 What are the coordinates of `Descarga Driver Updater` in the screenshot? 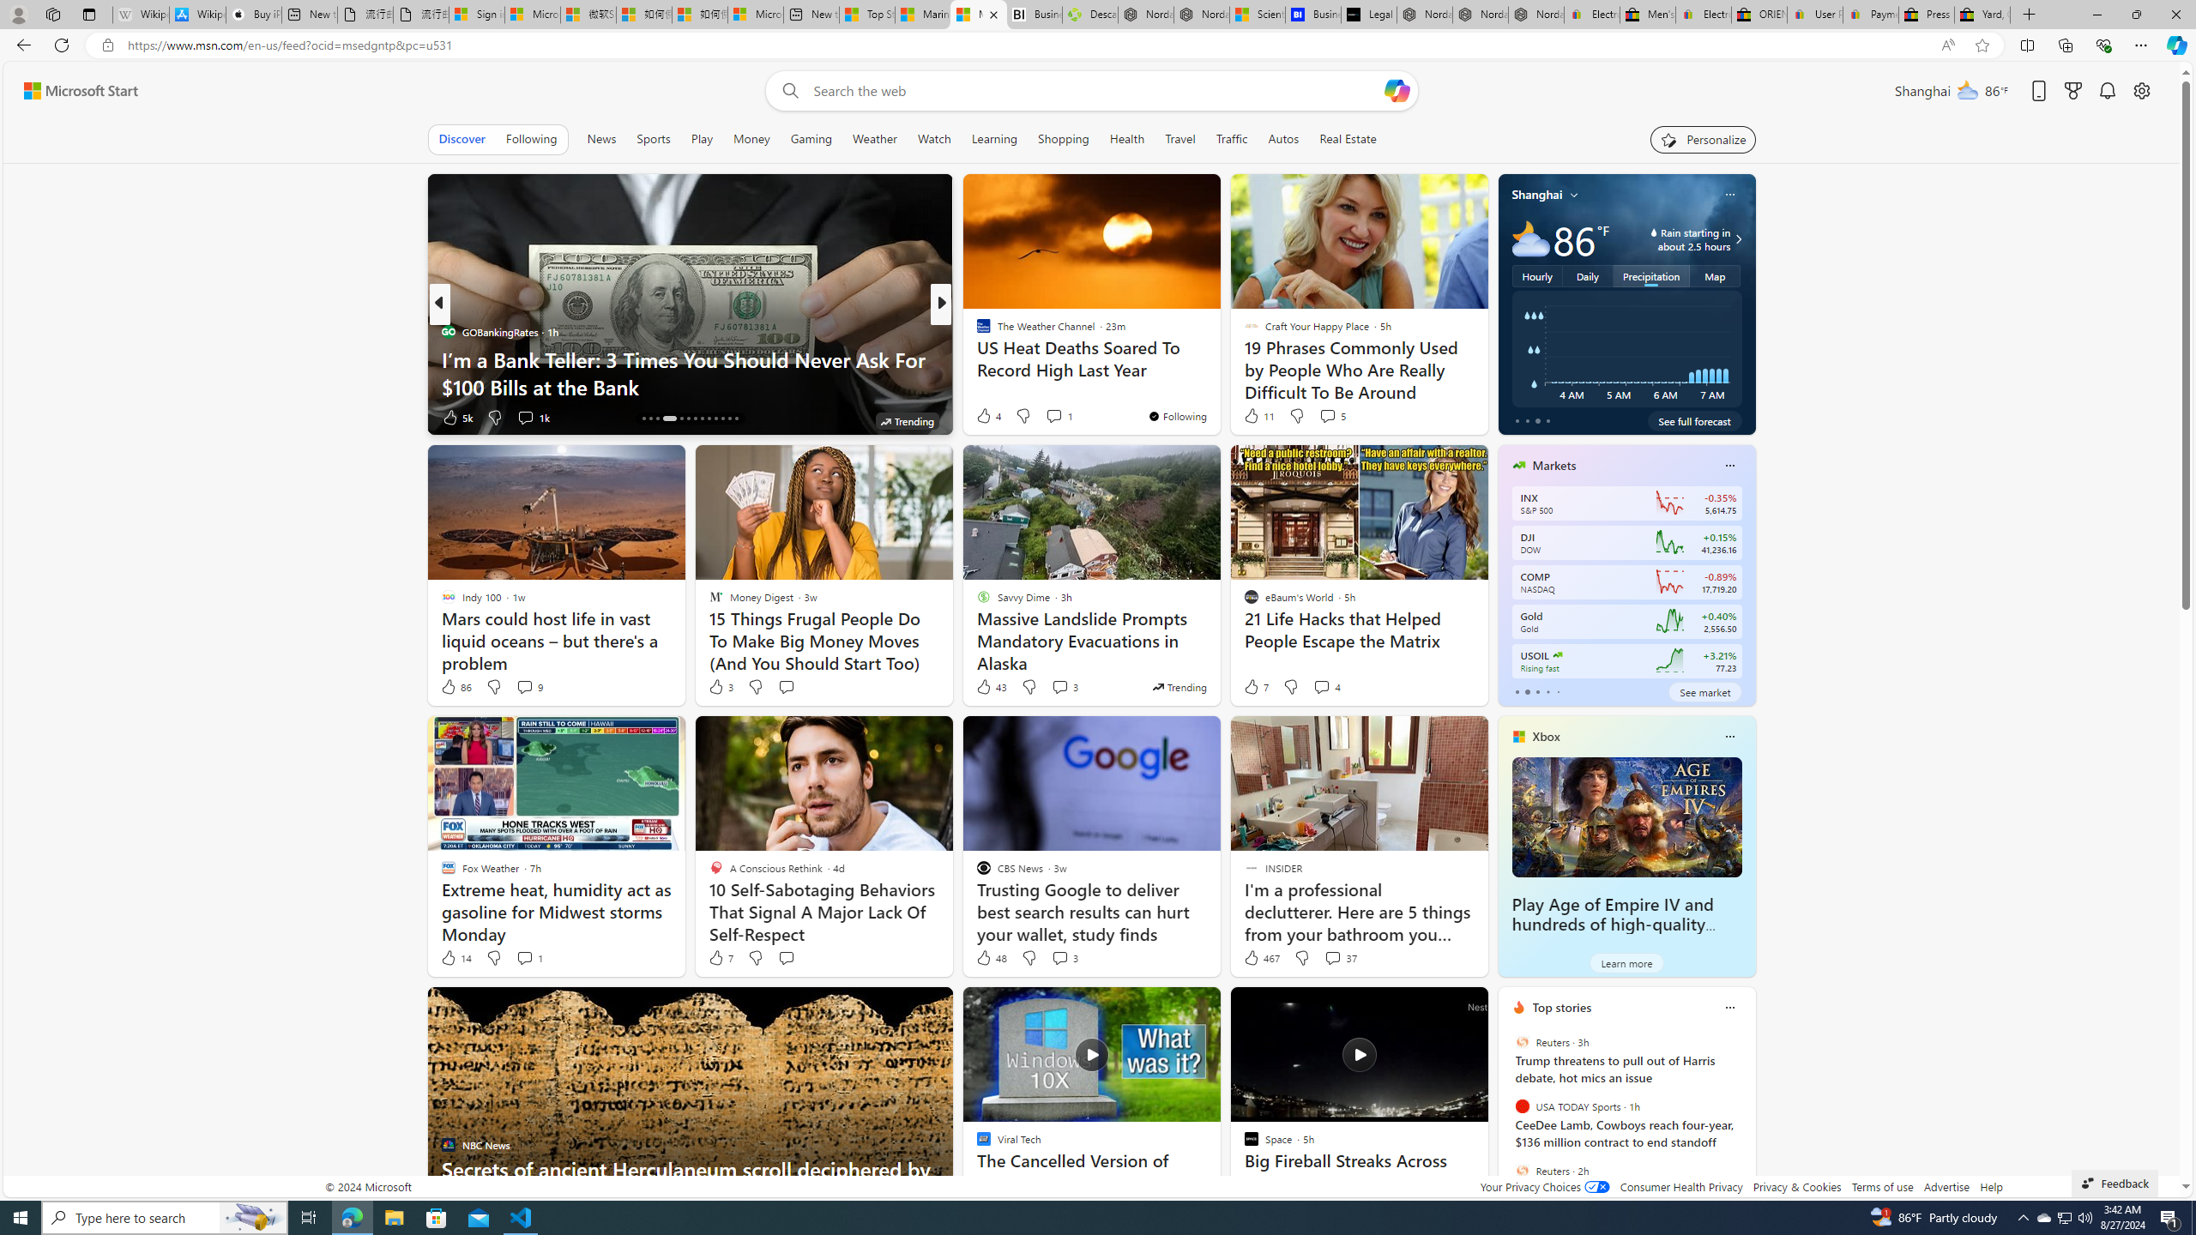 It's located at (1089, 15).